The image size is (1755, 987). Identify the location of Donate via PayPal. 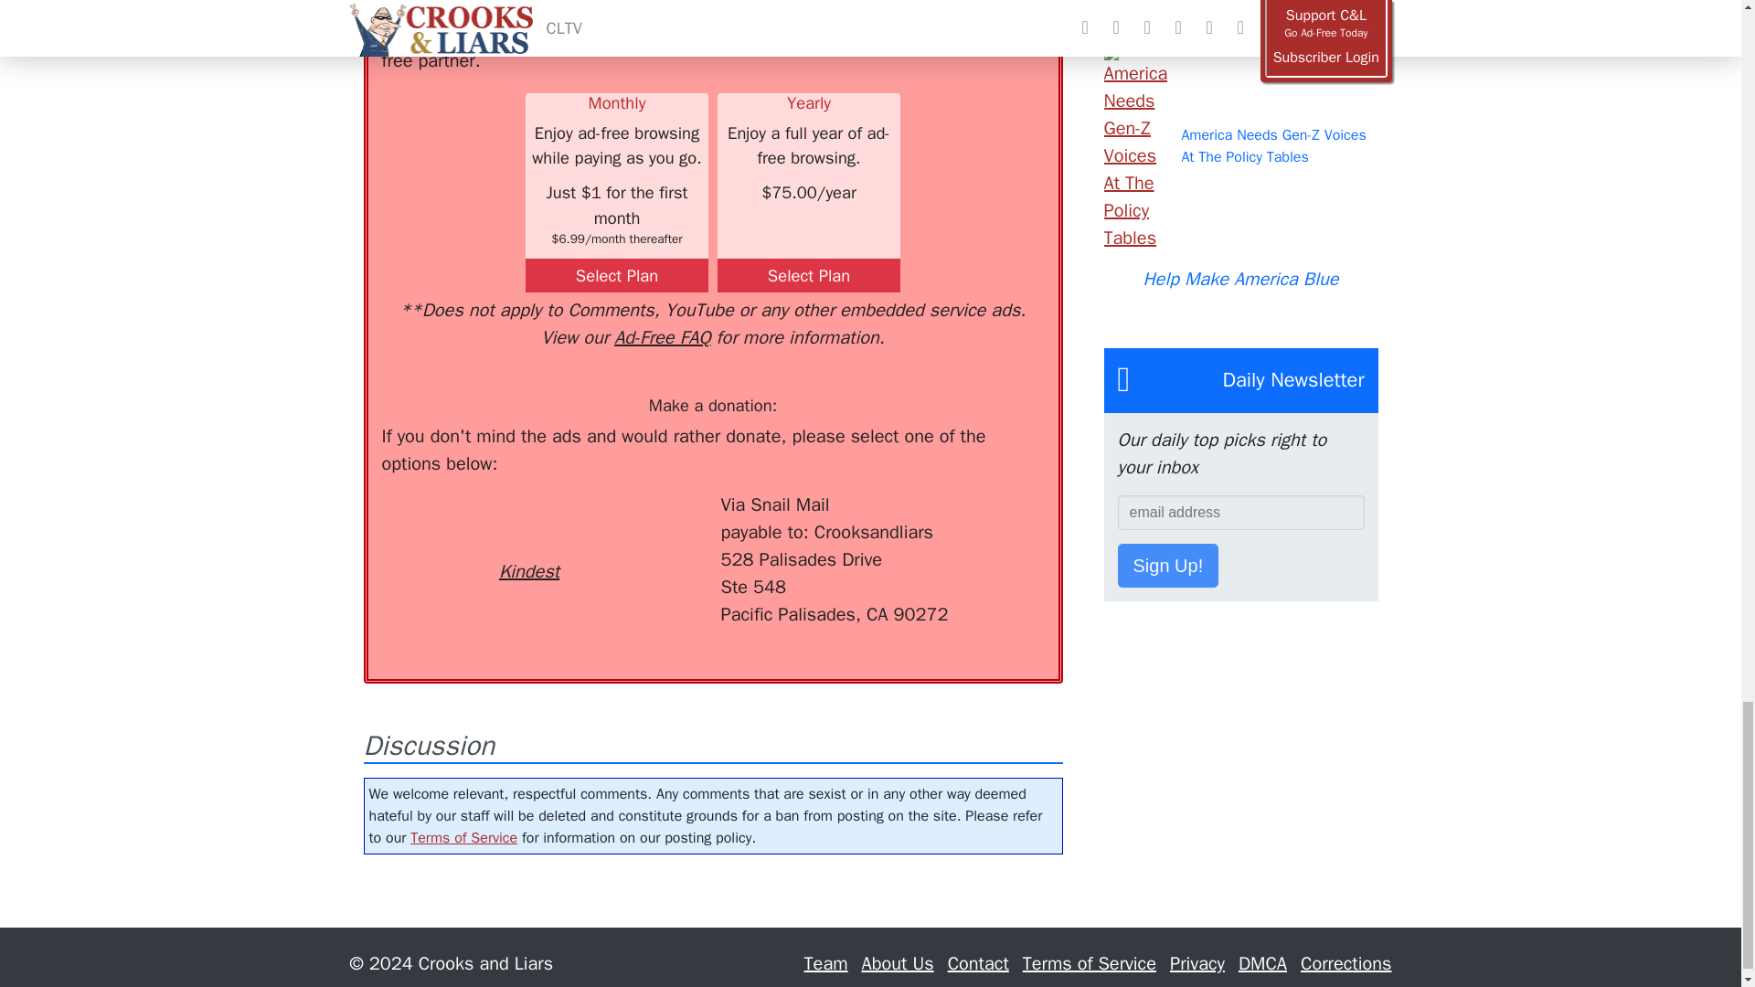
(651, 525).